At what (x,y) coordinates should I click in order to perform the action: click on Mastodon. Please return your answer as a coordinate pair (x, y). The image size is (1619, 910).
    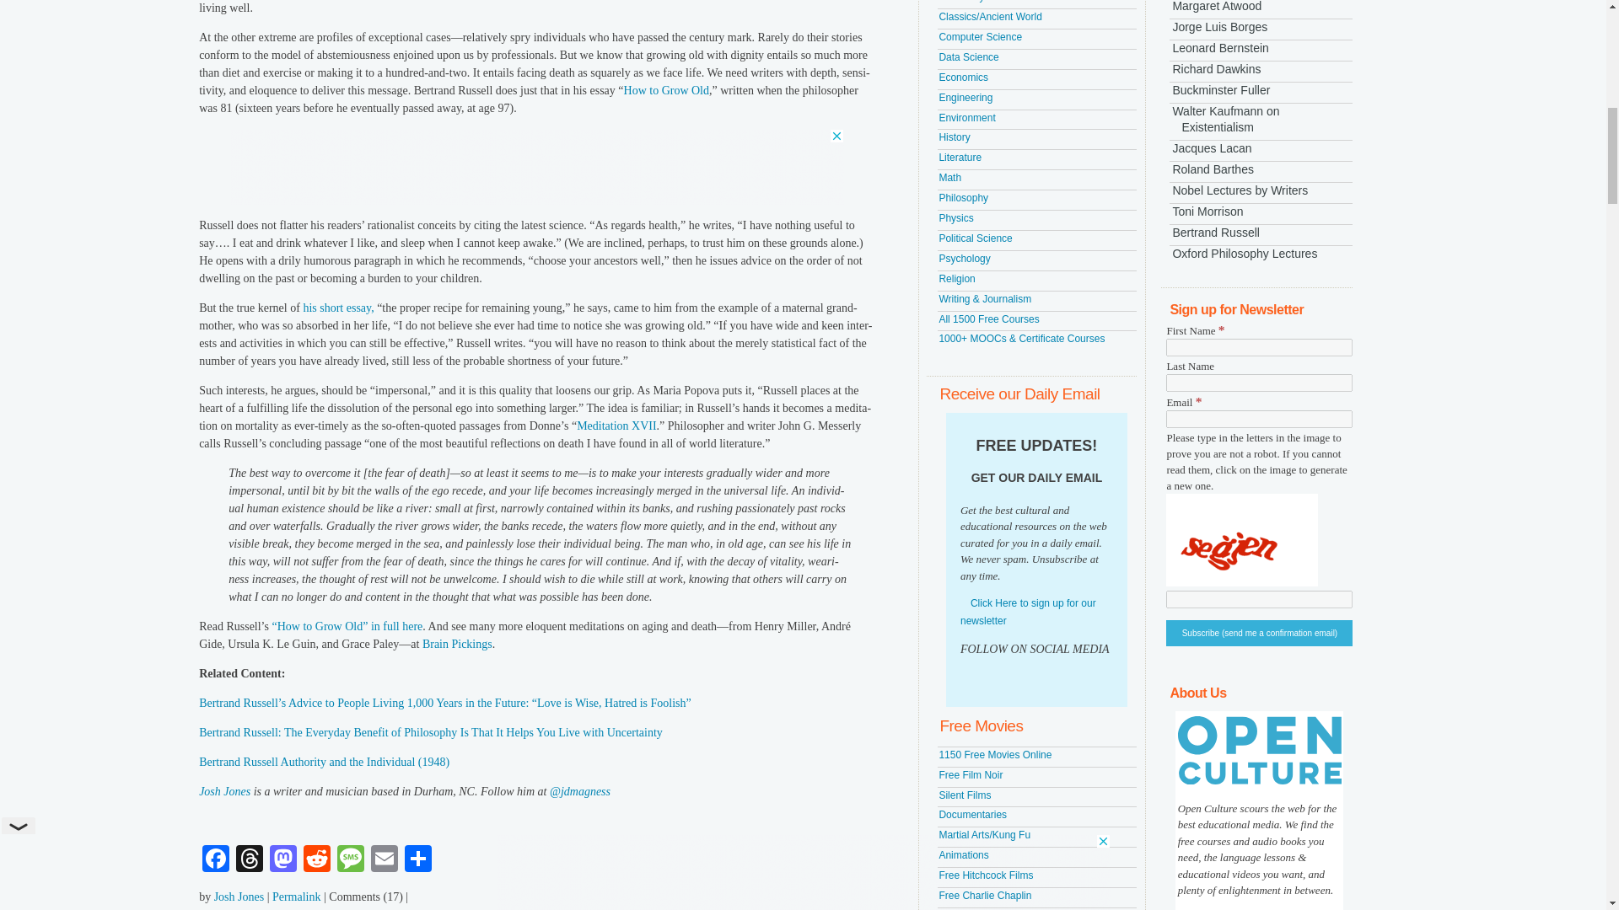
    Looking at the image, I should click on (283, 861).